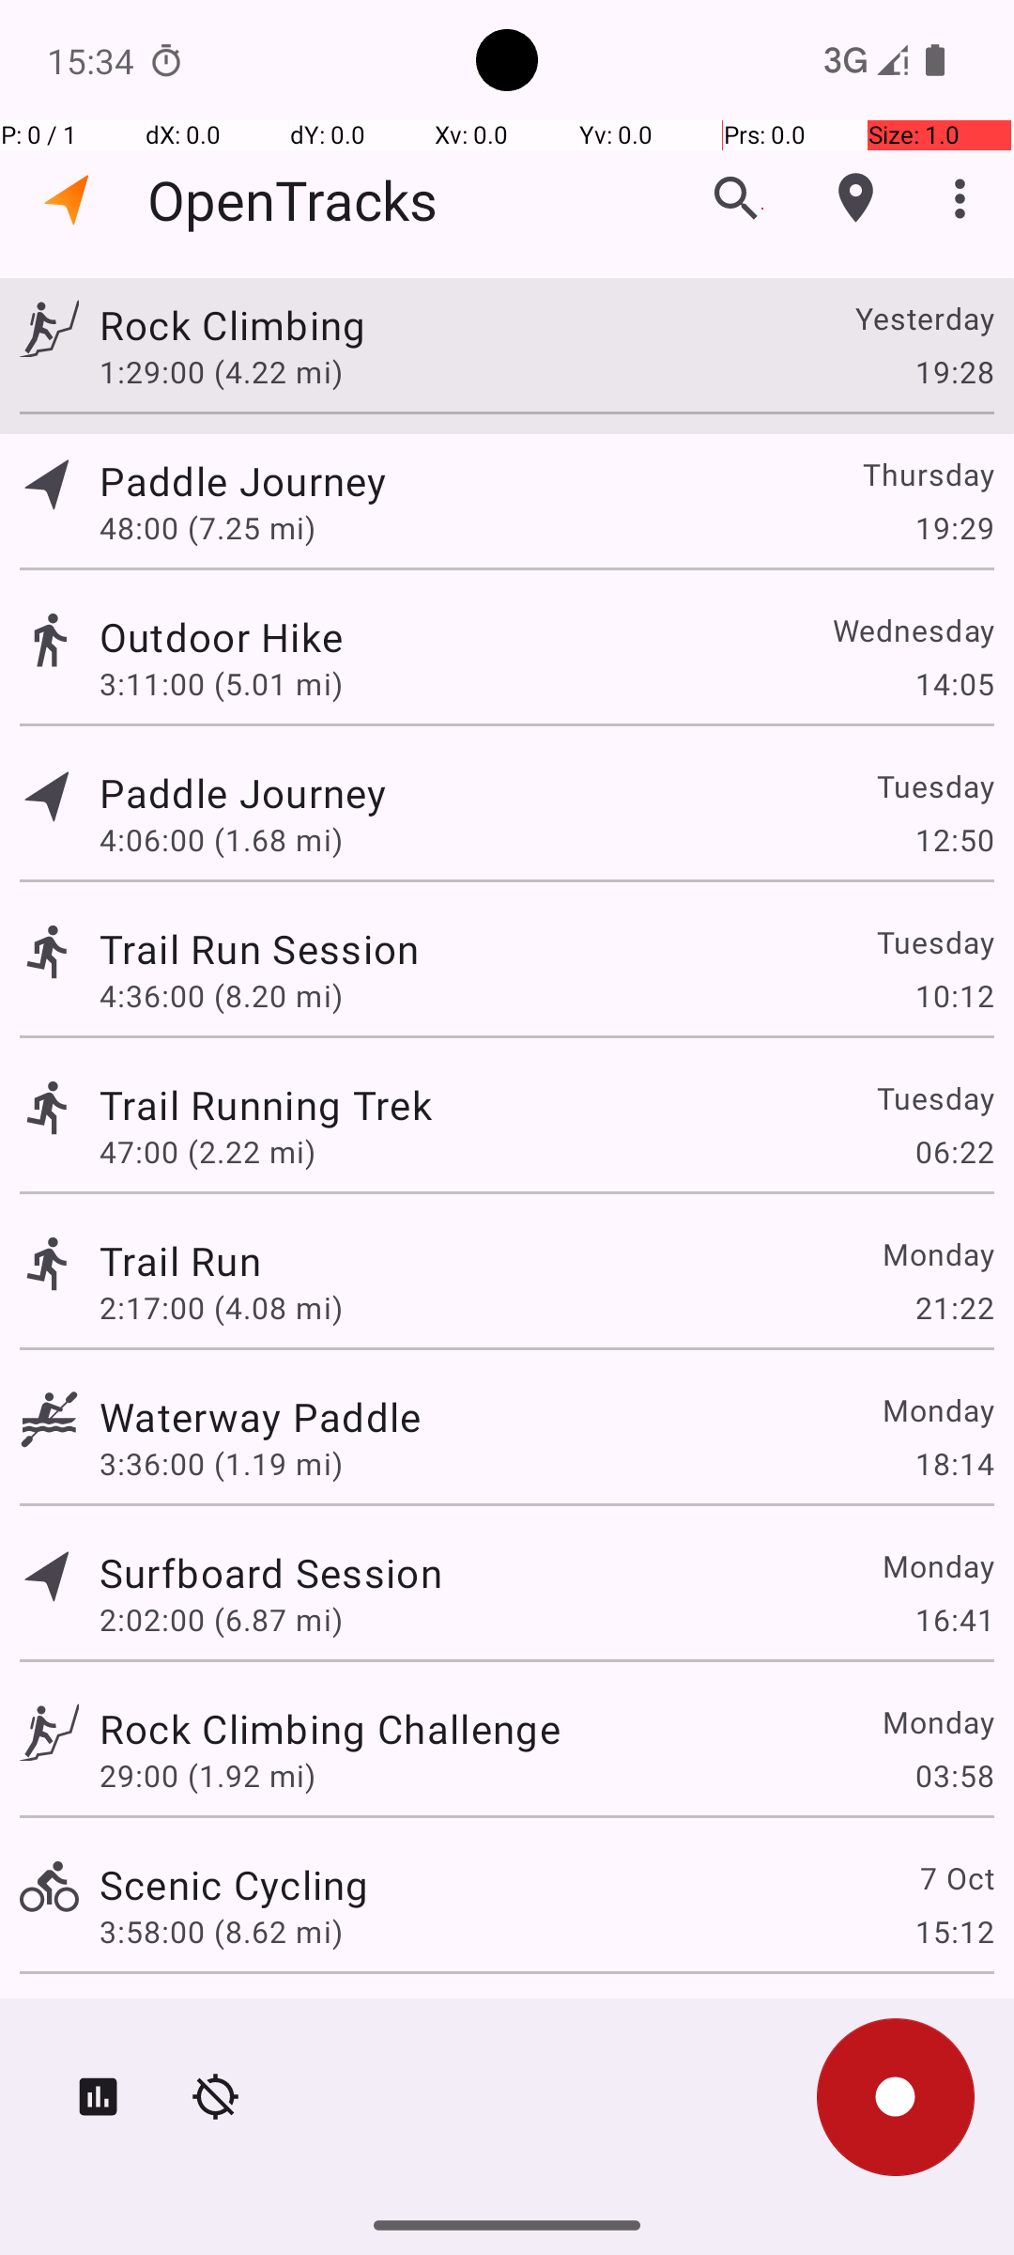 This screenshot has width=1014, height=2255. I want to click on 47:00 (2.22 mi), so click(207, 1152).